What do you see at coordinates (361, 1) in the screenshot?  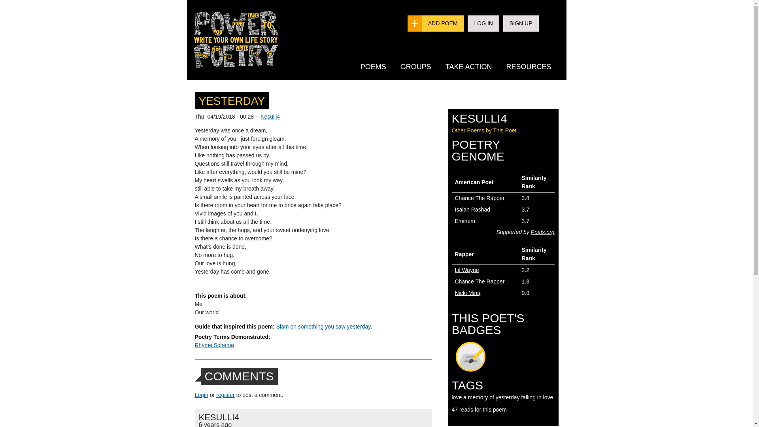 I see `Skip to main content` at bounding box center [361, 1].